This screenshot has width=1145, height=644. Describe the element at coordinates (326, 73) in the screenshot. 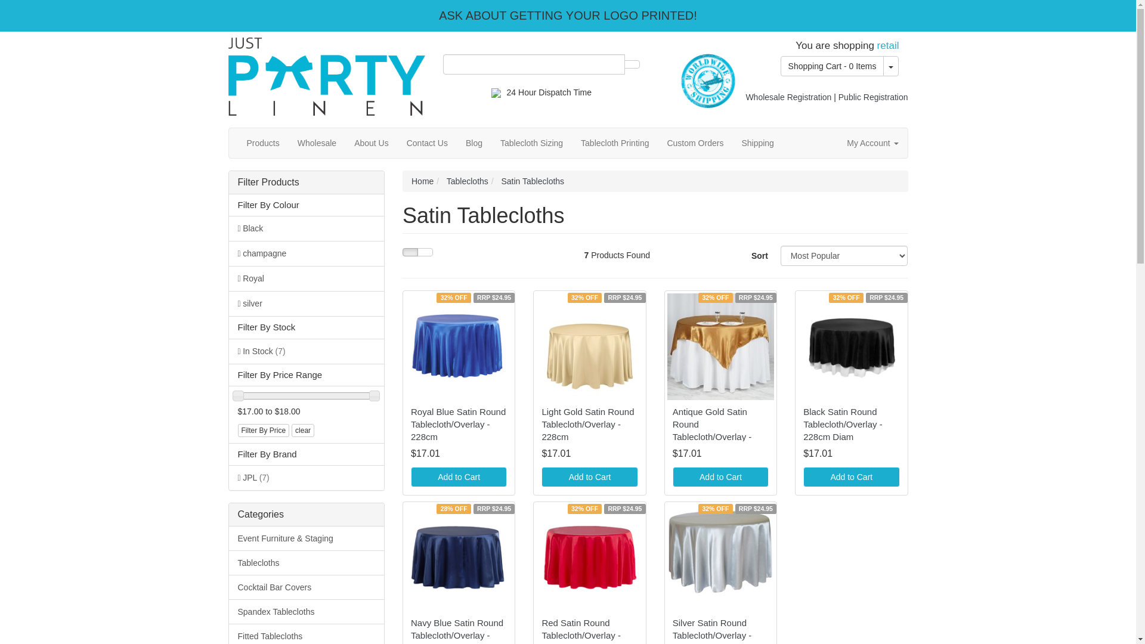

I see `Just Party Linen Pty Ltd` at that location.